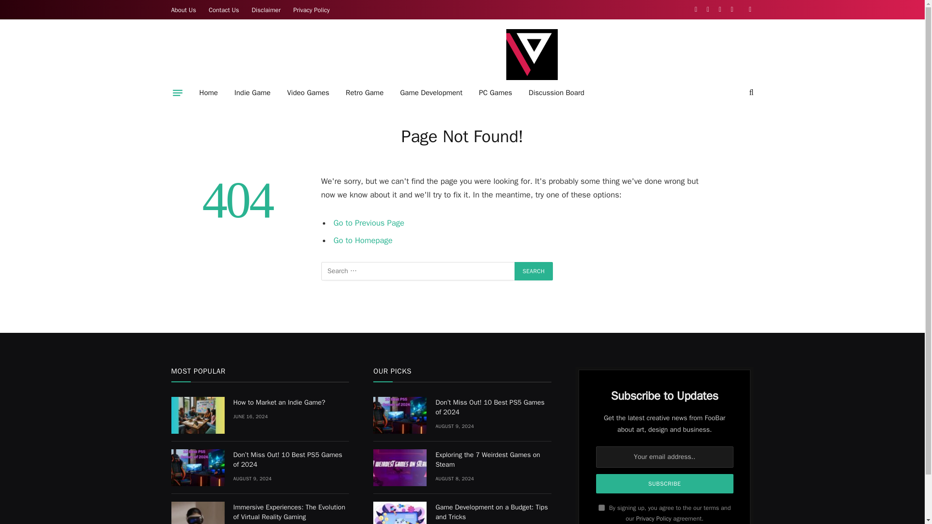 Image resolution: width=932 pixels, height=524 pixels. Describe the element at coordinates (311, 10) in the screenshot. I see `Privacy Policy` at that location.